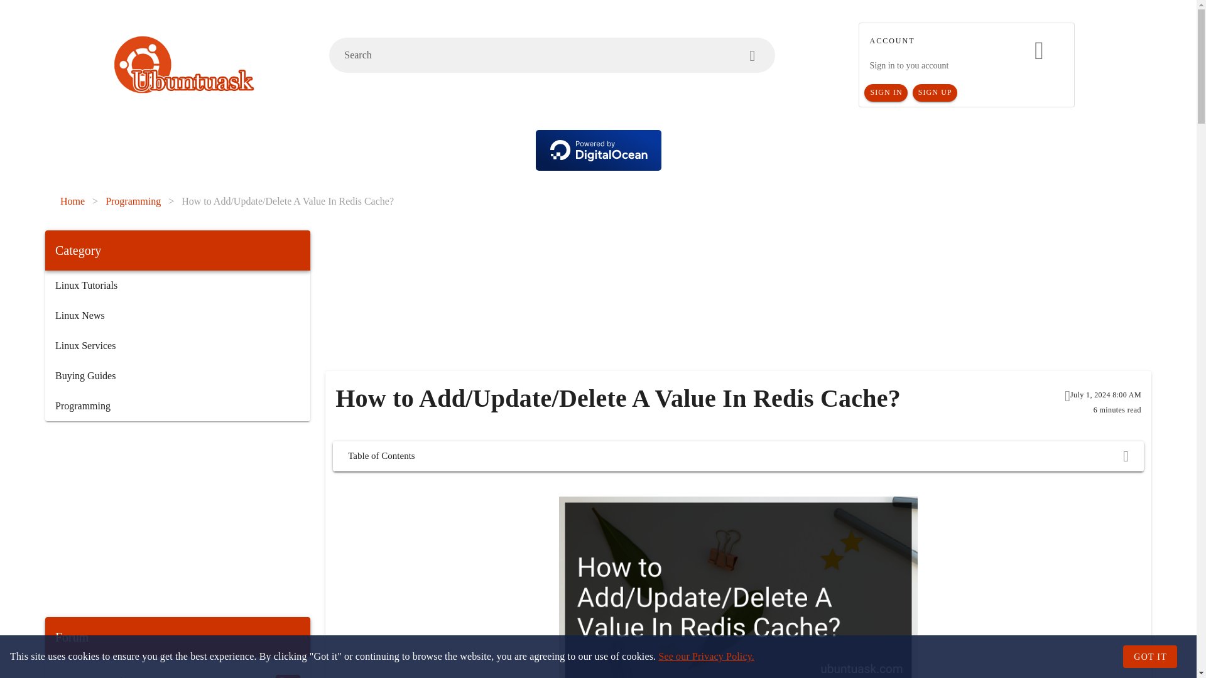  I want to click on Linux Services, so click(177, 345).